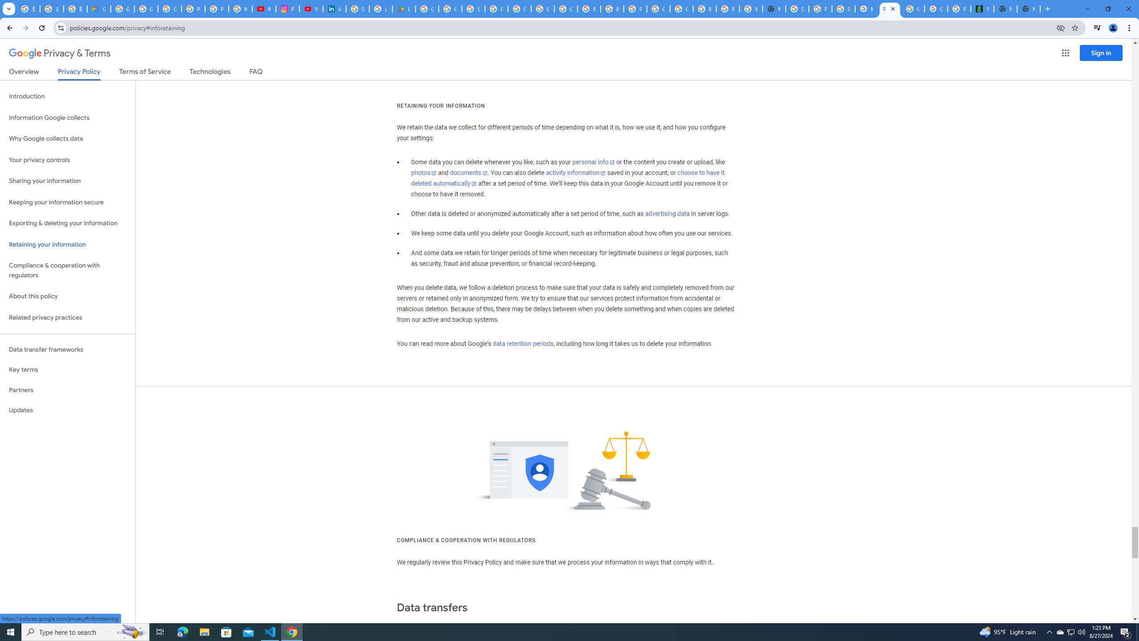  I want to click on Your privacy controls, so click(68, 160).